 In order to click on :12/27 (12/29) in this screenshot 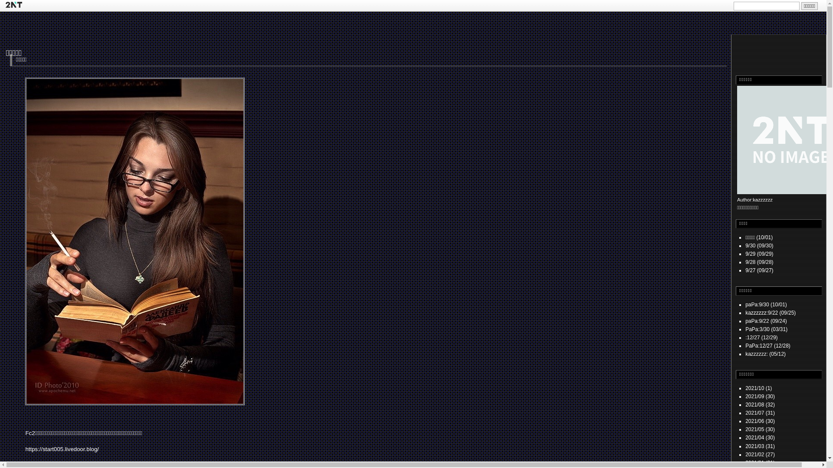, I will do `click(761, 338)`.